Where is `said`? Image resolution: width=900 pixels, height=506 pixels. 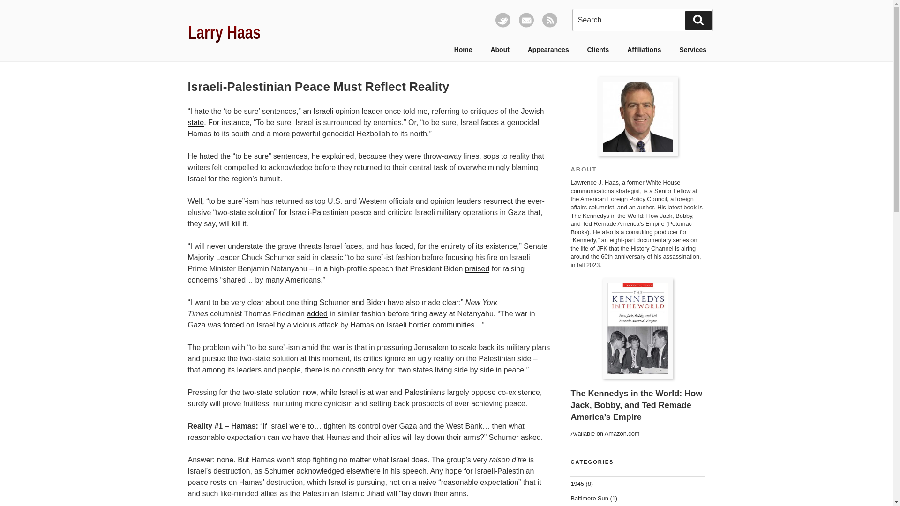 said is located at coordinates (304, 258).